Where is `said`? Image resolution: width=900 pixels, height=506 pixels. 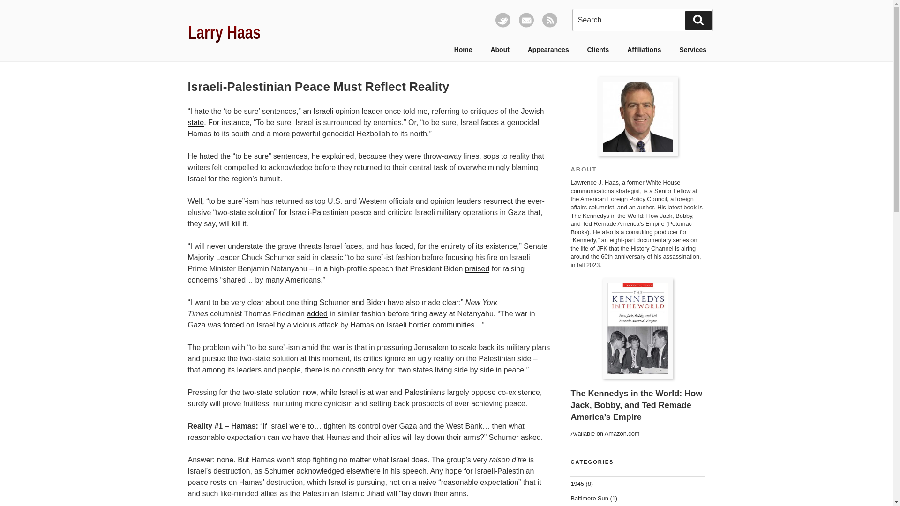 said is located at coordinates (304, 258).